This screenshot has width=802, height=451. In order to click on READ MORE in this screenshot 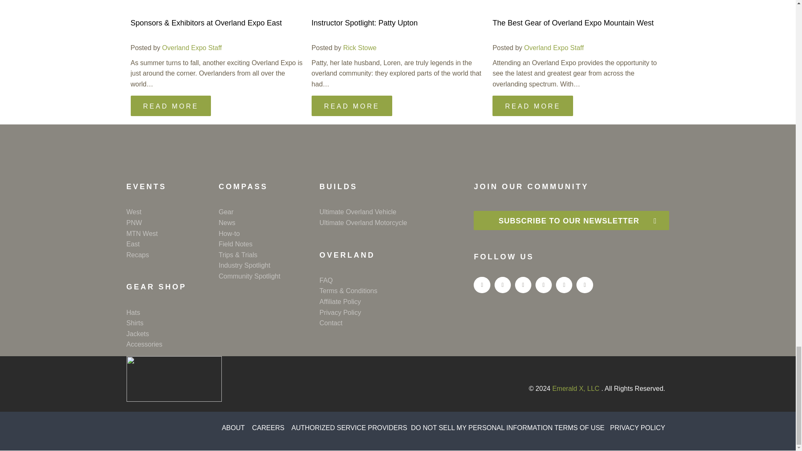, I will do `click(352, 105)`.